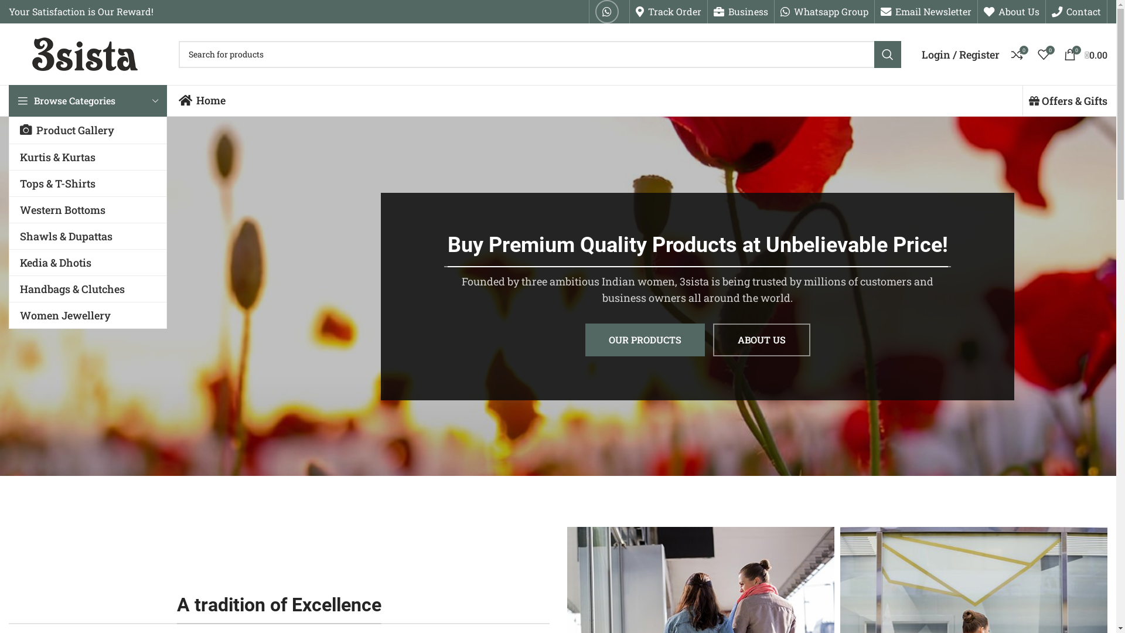  What do you see at coordinates (741, 12) in the screenshot?
I see `Business` at bounding box center [741, 12].